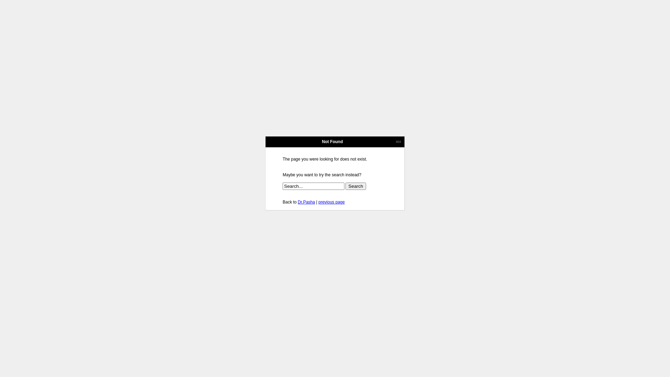 The image size is (670, 377). What do you see at coordinates (332, 202) in the screenshot?
I see `previous page` at bounding box center [332, 202].